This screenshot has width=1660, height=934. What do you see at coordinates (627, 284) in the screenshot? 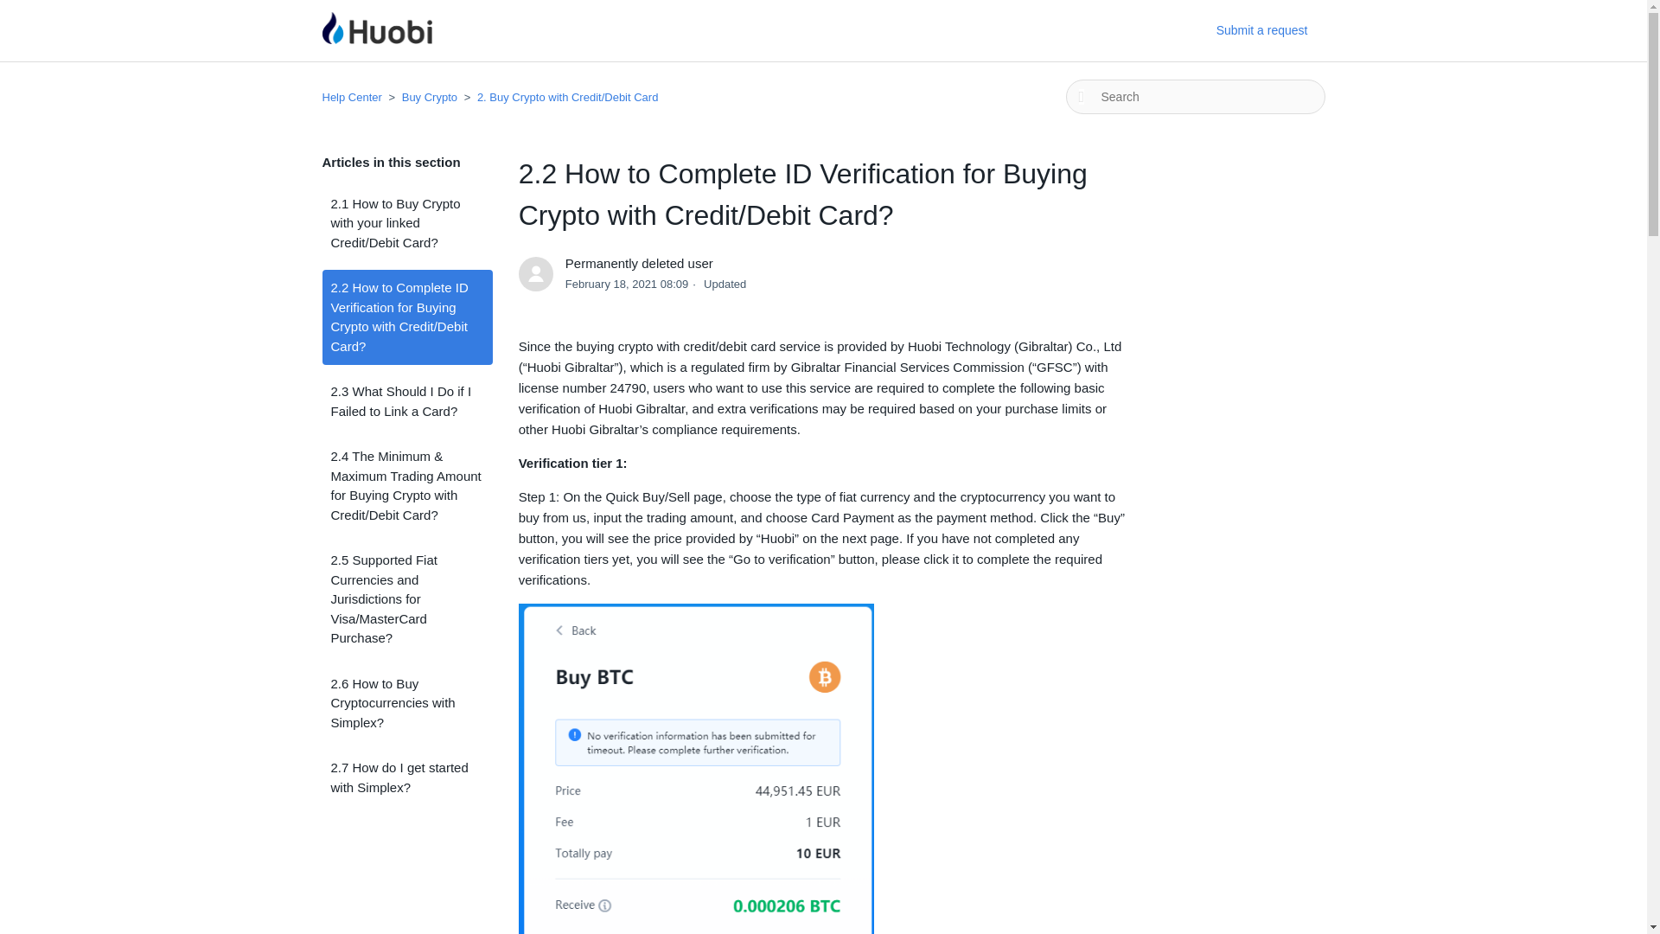
I see `2021-02-18T08:09:33Z` at bounding box center [627, 284].